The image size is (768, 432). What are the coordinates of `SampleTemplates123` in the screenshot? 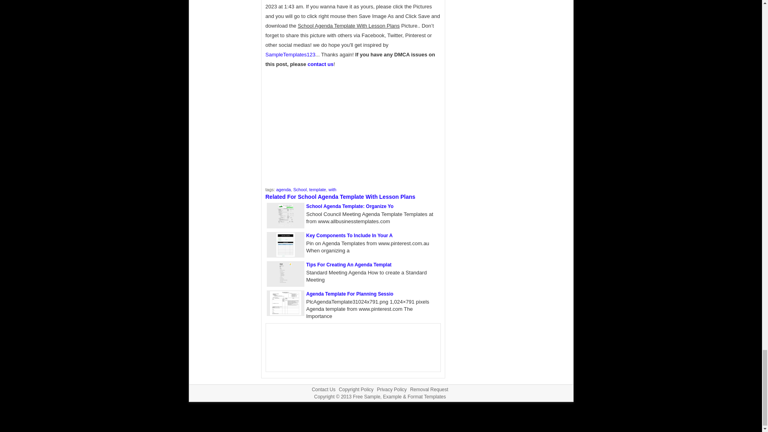 It's located at (290, 54).